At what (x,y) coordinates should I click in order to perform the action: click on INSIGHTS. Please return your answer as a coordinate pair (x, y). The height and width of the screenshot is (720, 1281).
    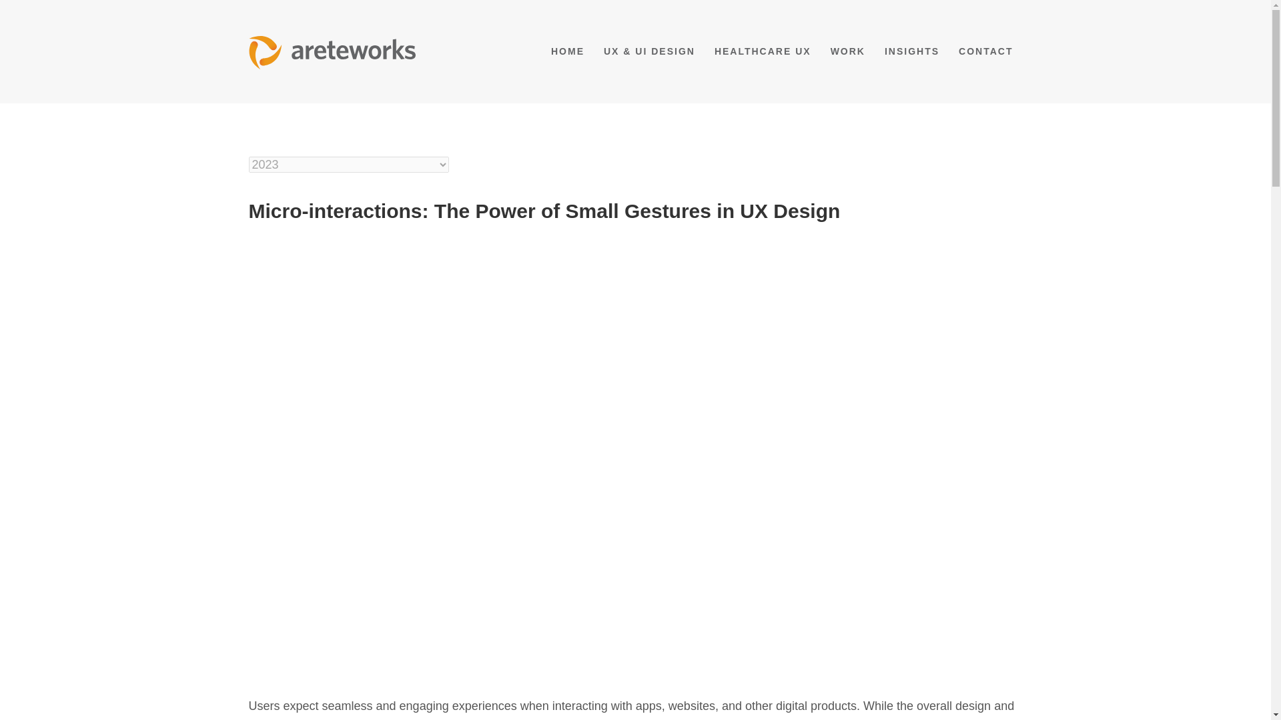
    Looking at the image, I should click on (911, 51).